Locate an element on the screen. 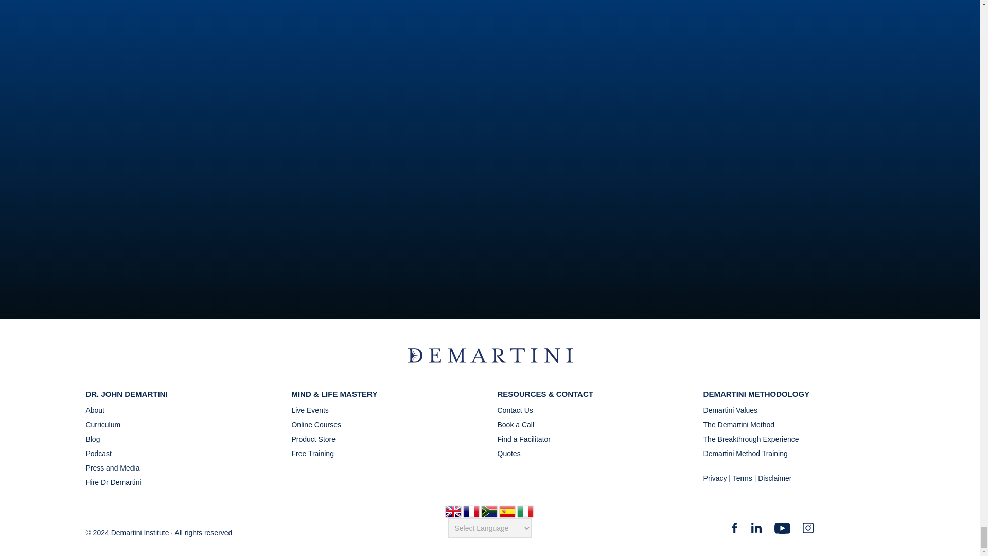 The width and height of the screenshot is (988, 556). DR. JOHN DEMARTINI is located at coordinates (126, 394).